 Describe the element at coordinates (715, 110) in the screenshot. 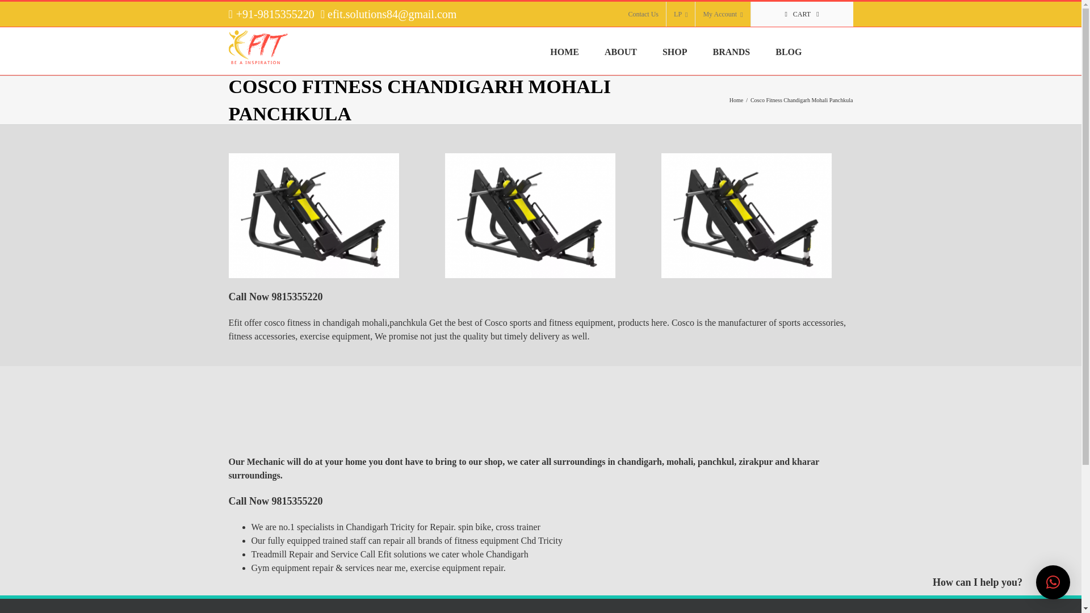

I see `Log In` at that location.